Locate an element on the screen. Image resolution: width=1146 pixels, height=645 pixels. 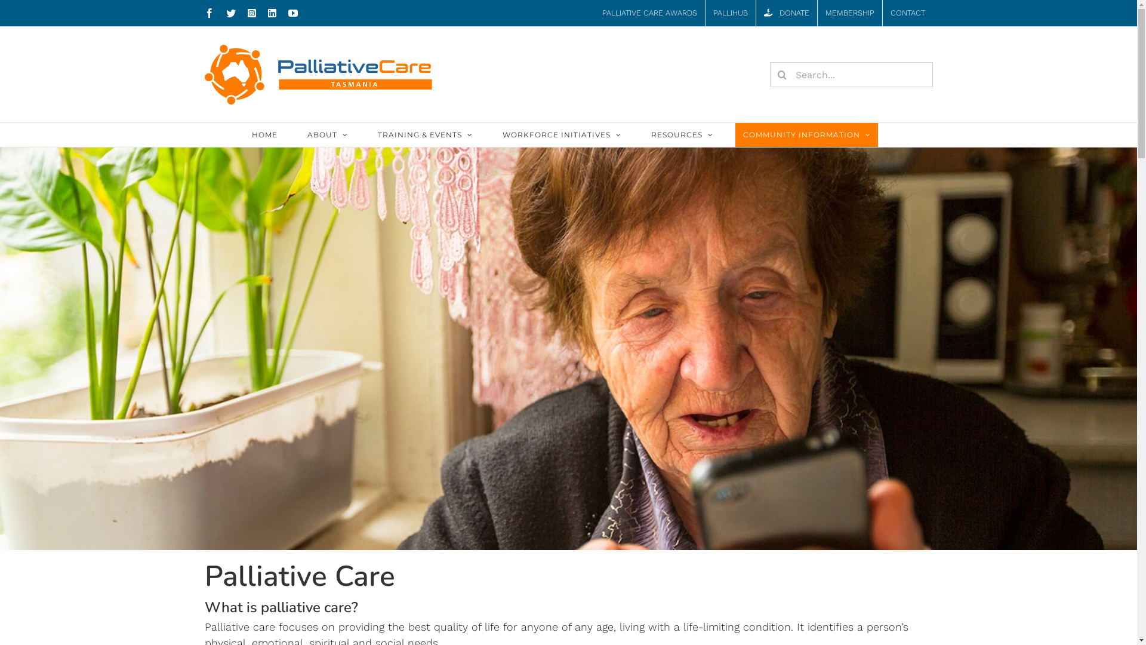
ABOUT is located at coordinates (327, 135).